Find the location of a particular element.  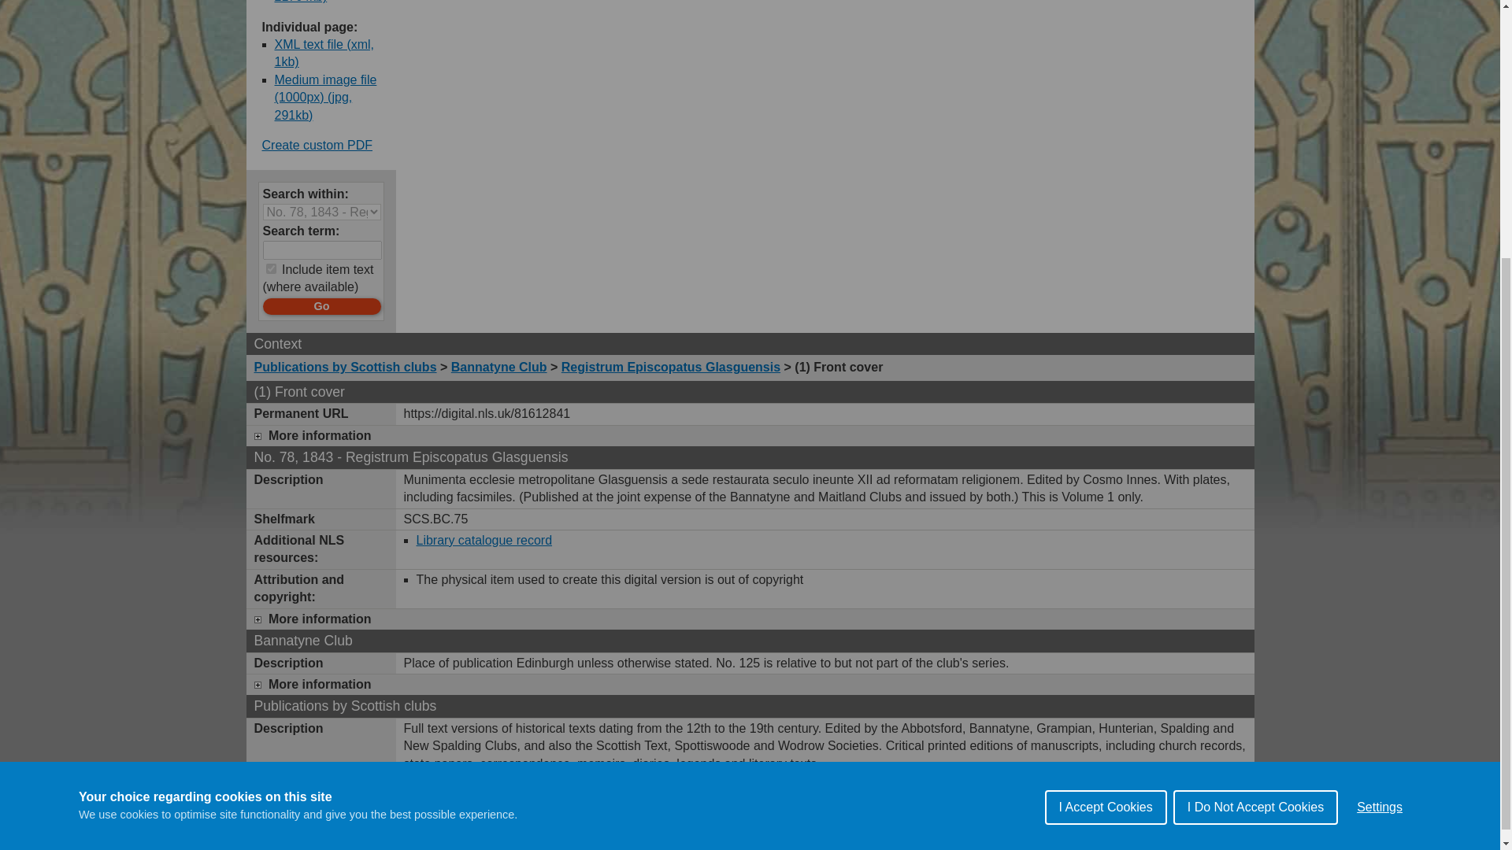

Go is located at coordinates (321, 305).